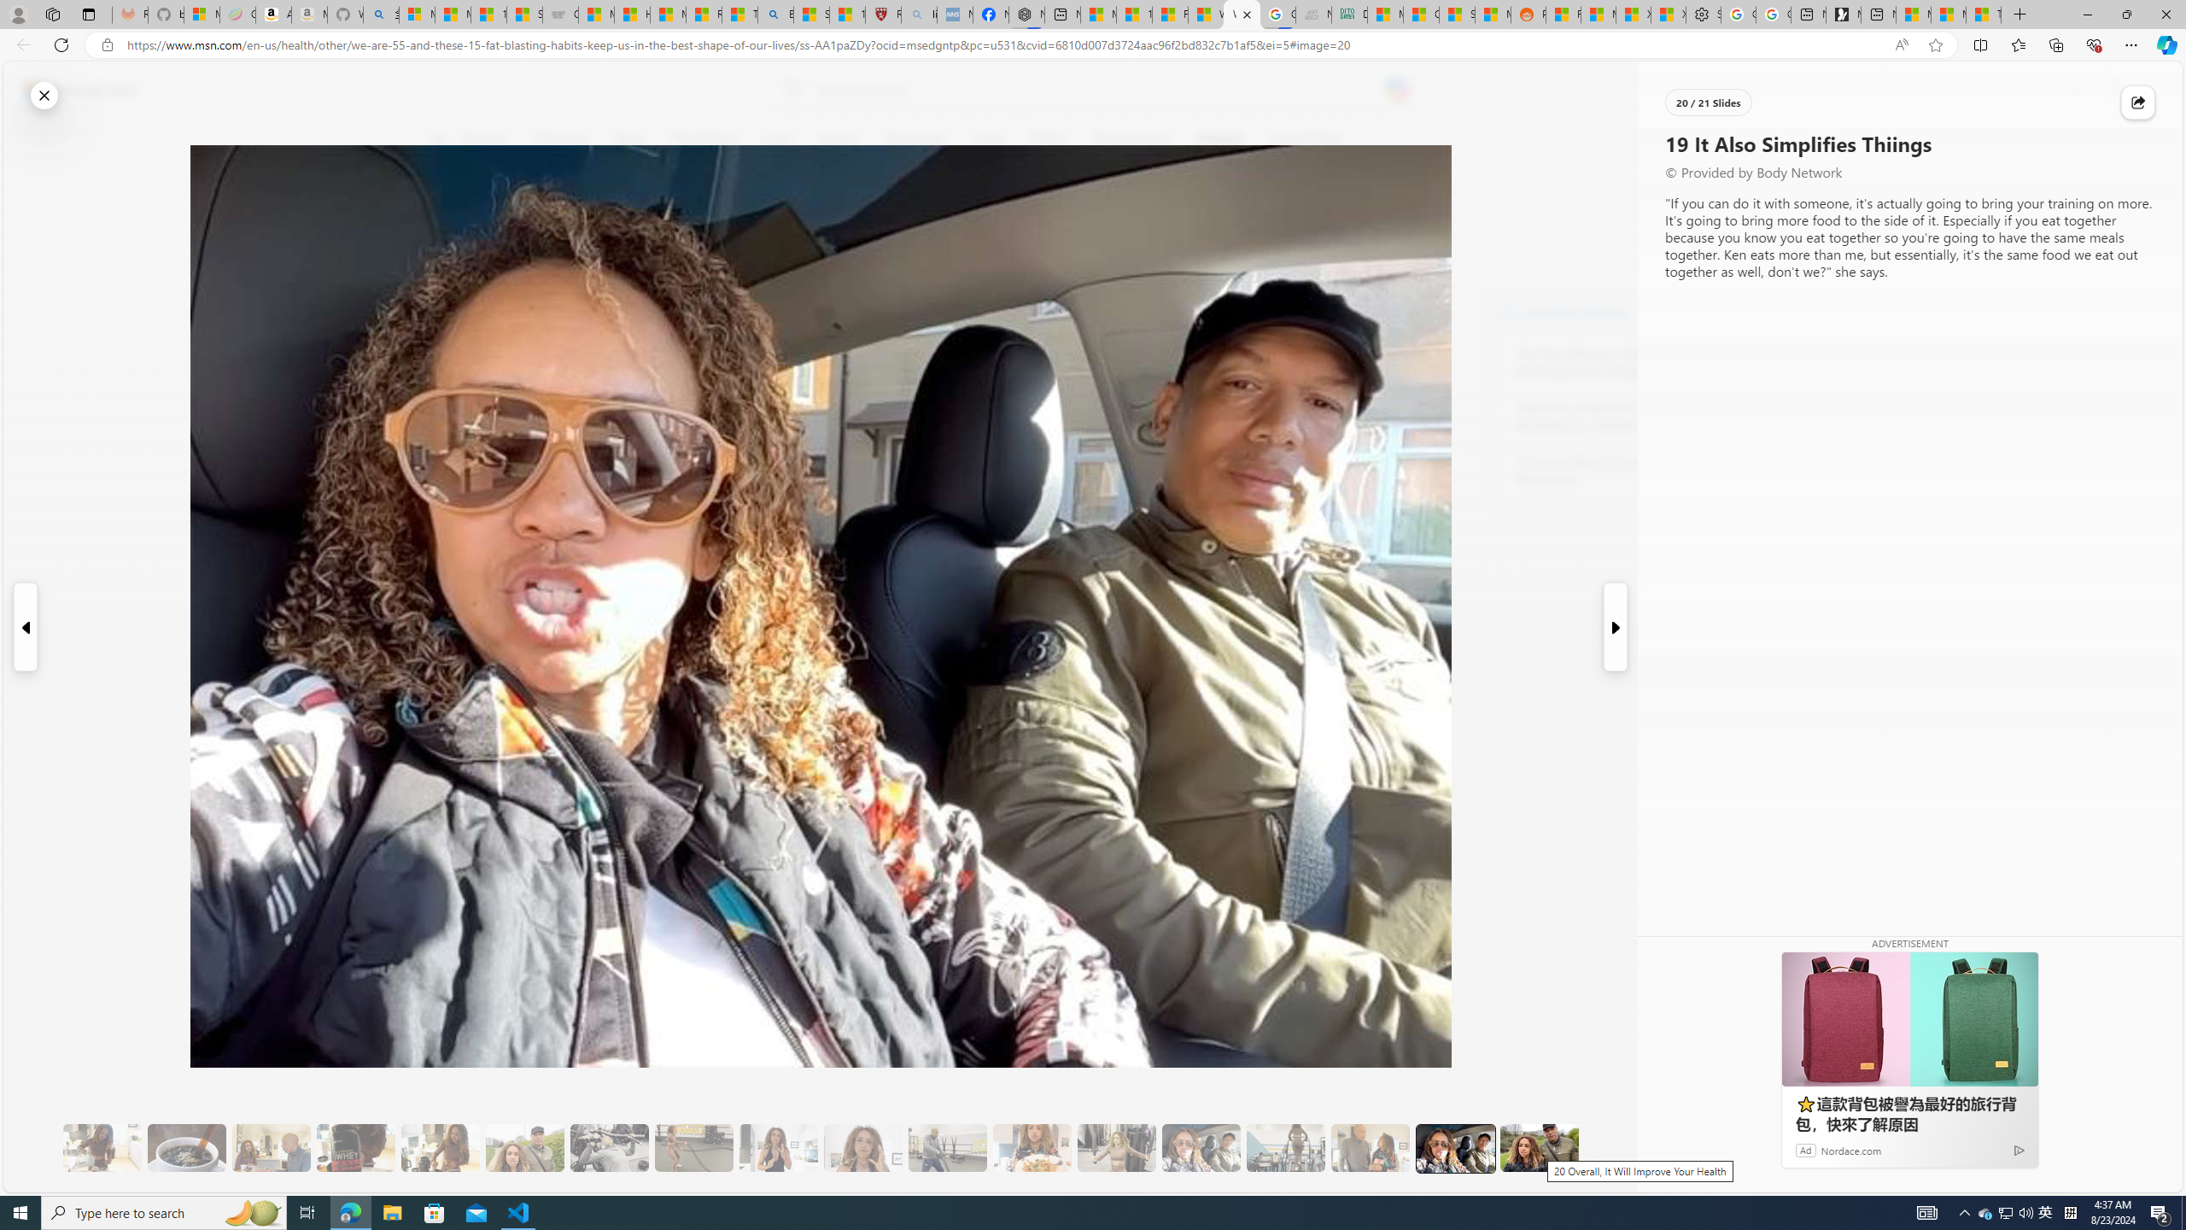  I want to click on Follow, so click(777, 220).